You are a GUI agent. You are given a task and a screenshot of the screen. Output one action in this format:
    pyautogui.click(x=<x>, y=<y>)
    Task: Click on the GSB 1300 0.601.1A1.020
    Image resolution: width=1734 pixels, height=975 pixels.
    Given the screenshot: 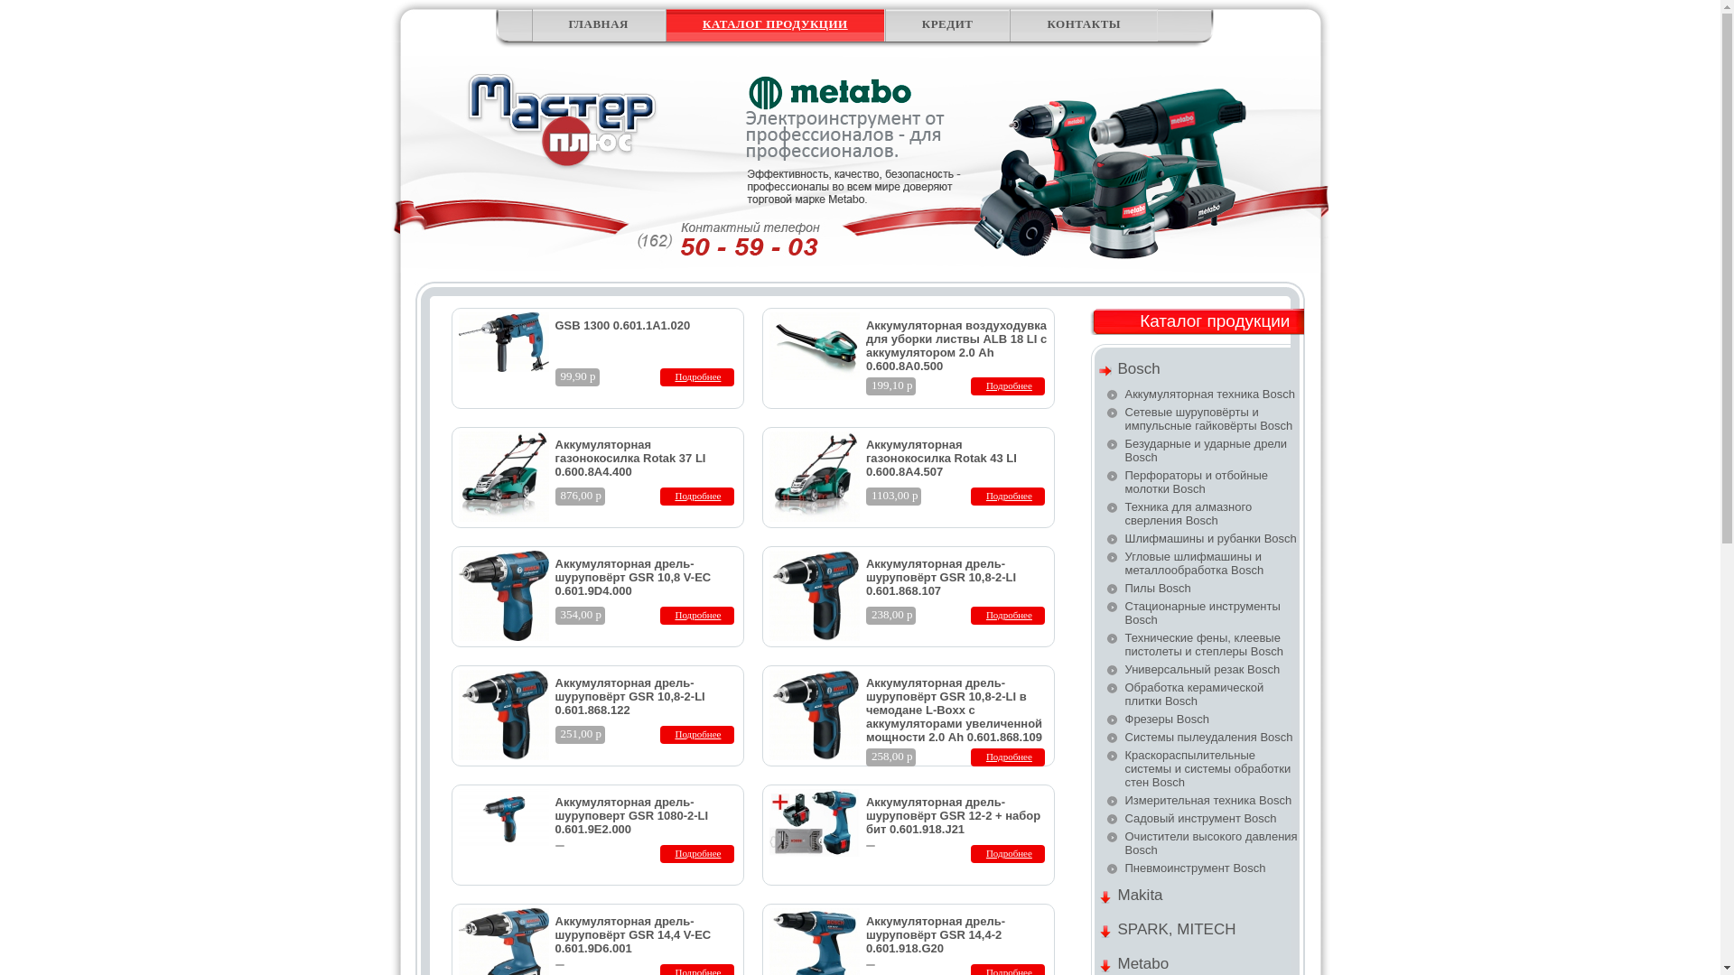 What is the action you would take?
    pyautogui.click(x=622, y=325)
    